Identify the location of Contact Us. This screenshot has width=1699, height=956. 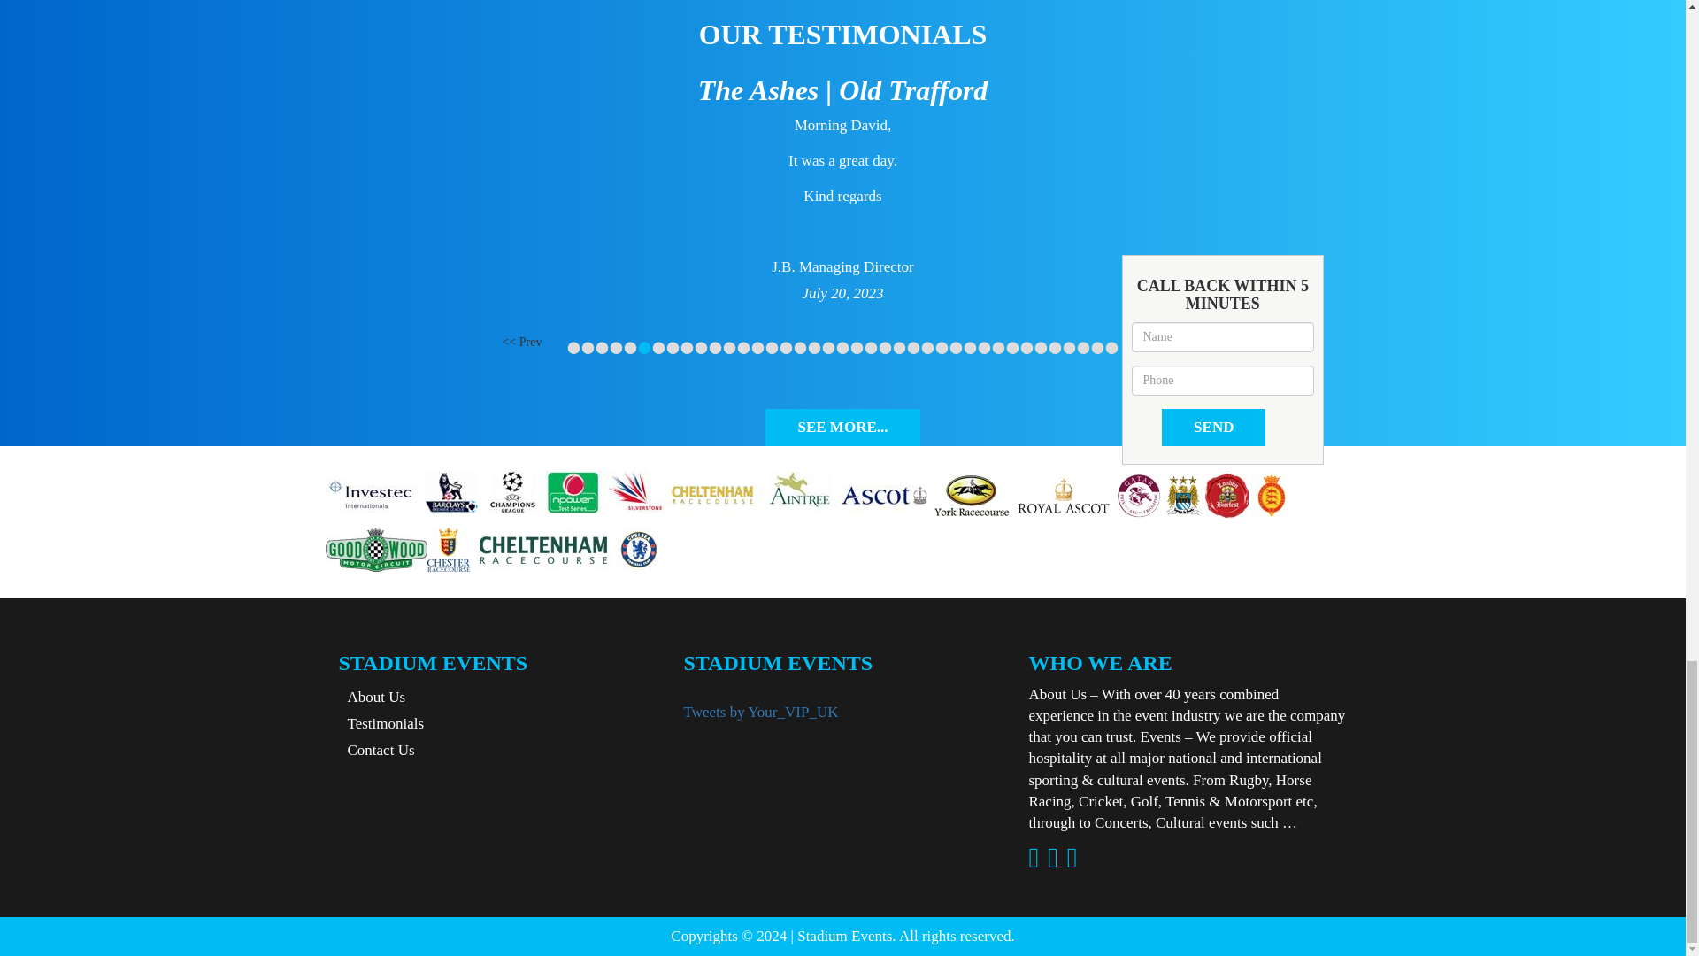
(376, 751).